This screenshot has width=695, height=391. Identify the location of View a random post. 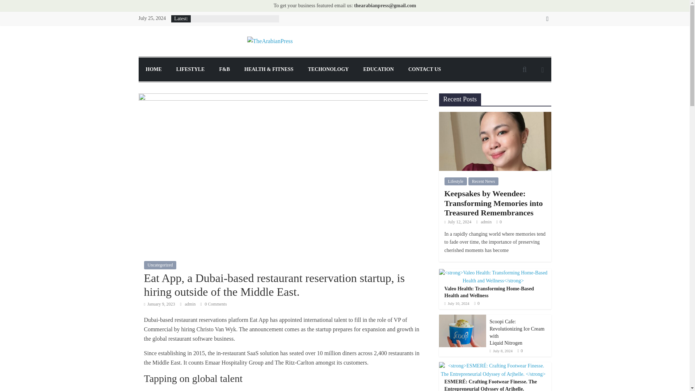
(542, 69).